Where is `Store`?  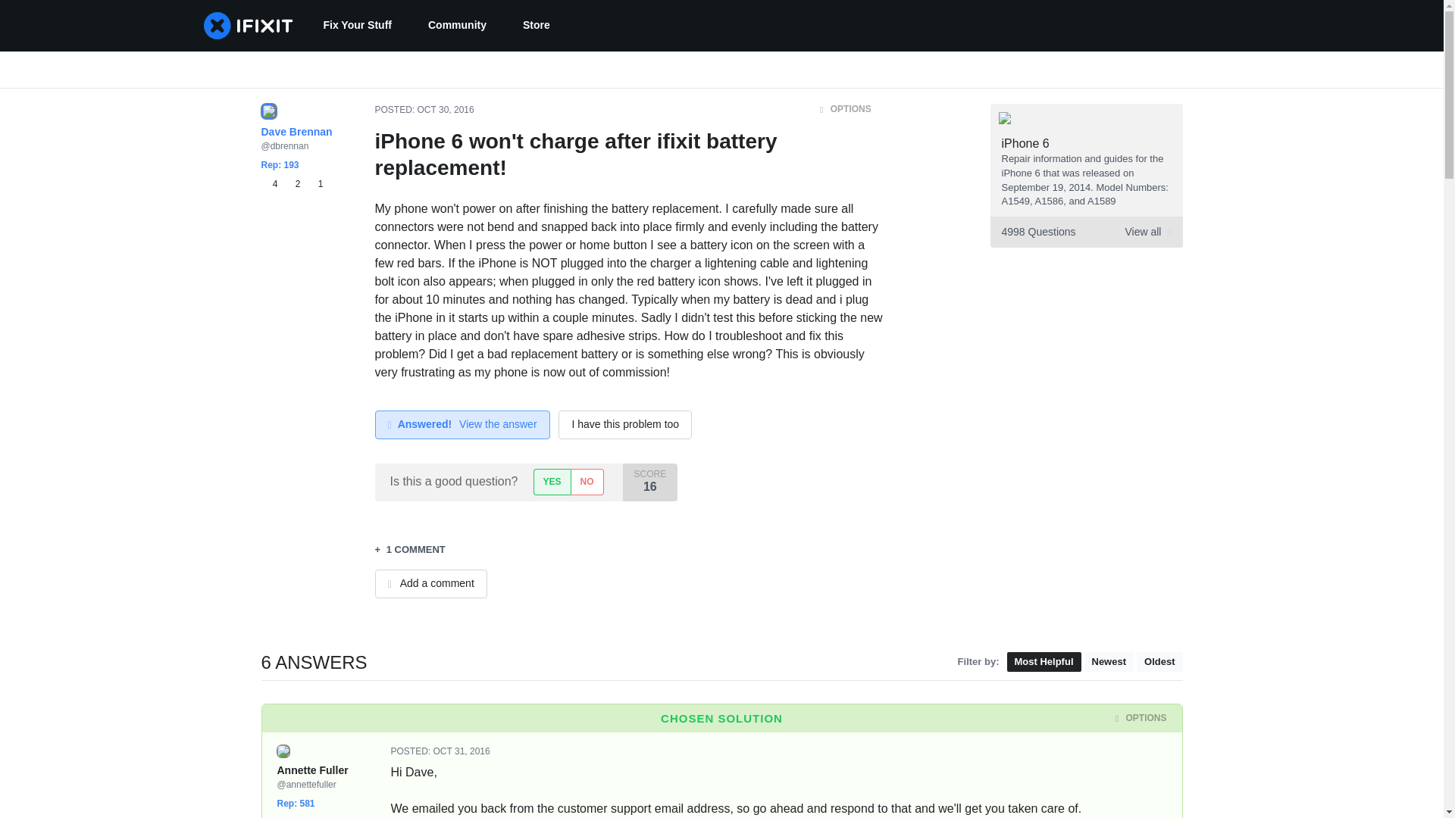
Store is located at coordinates (462, 751).